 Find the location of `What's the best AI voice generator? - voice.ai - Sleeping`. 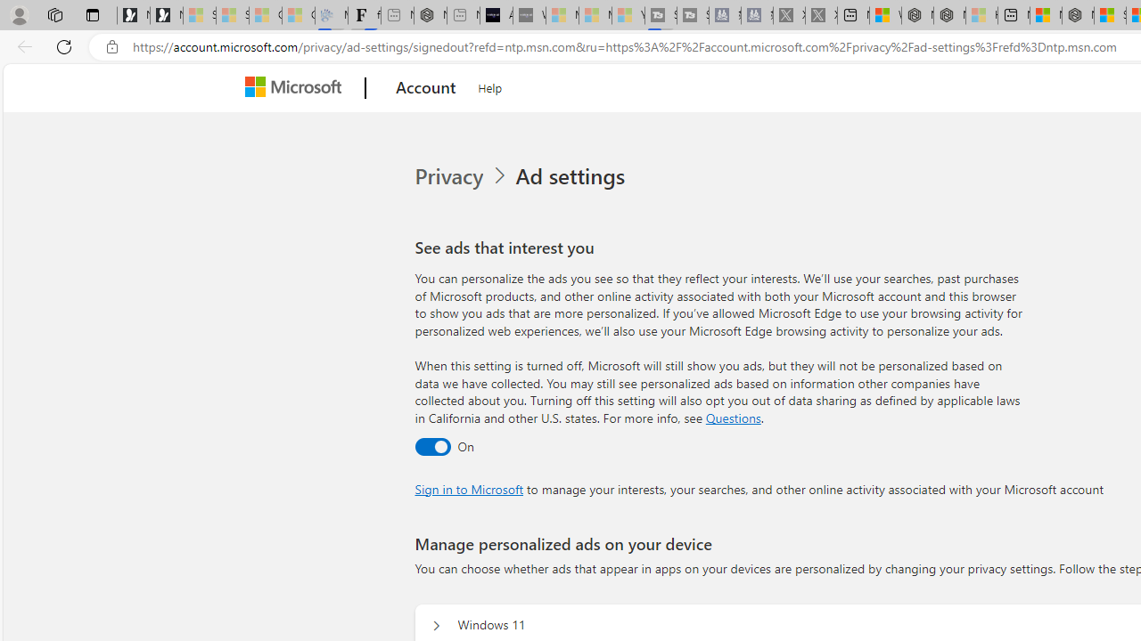

What's the best AI voice generator? - voice.ai - Sleeping is located at coordinates (529, 16).